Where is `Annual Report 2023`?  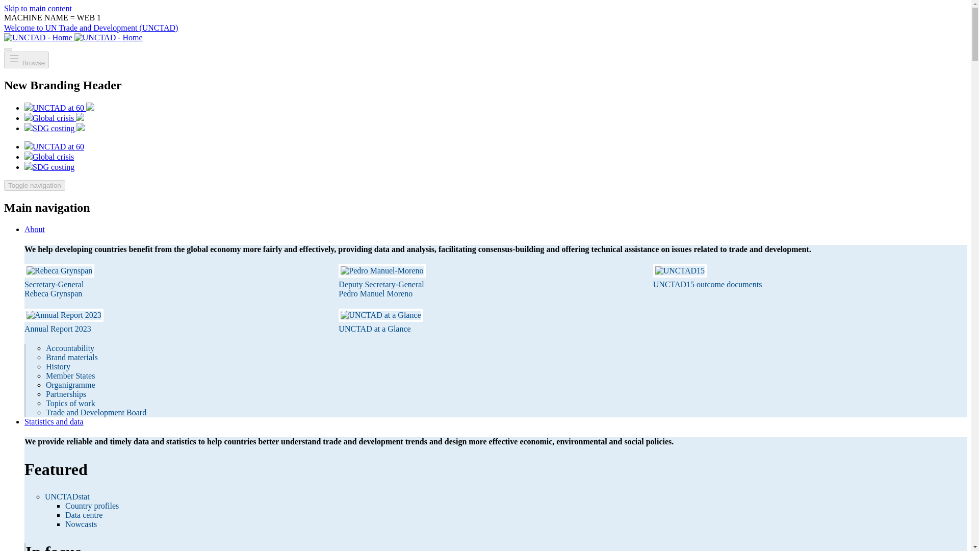
Annual Report 2023 is located at coordinates (58, 329).